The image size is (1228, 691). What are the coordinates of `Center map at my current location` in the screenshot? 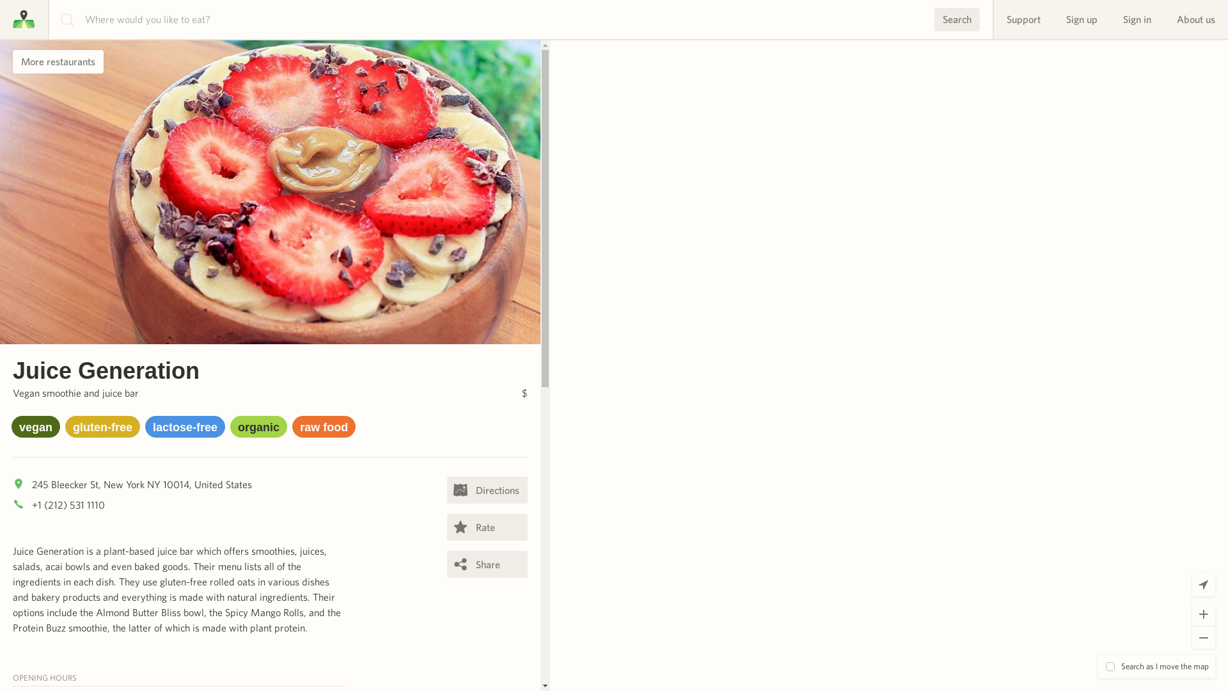 It's located at (1204, 585).